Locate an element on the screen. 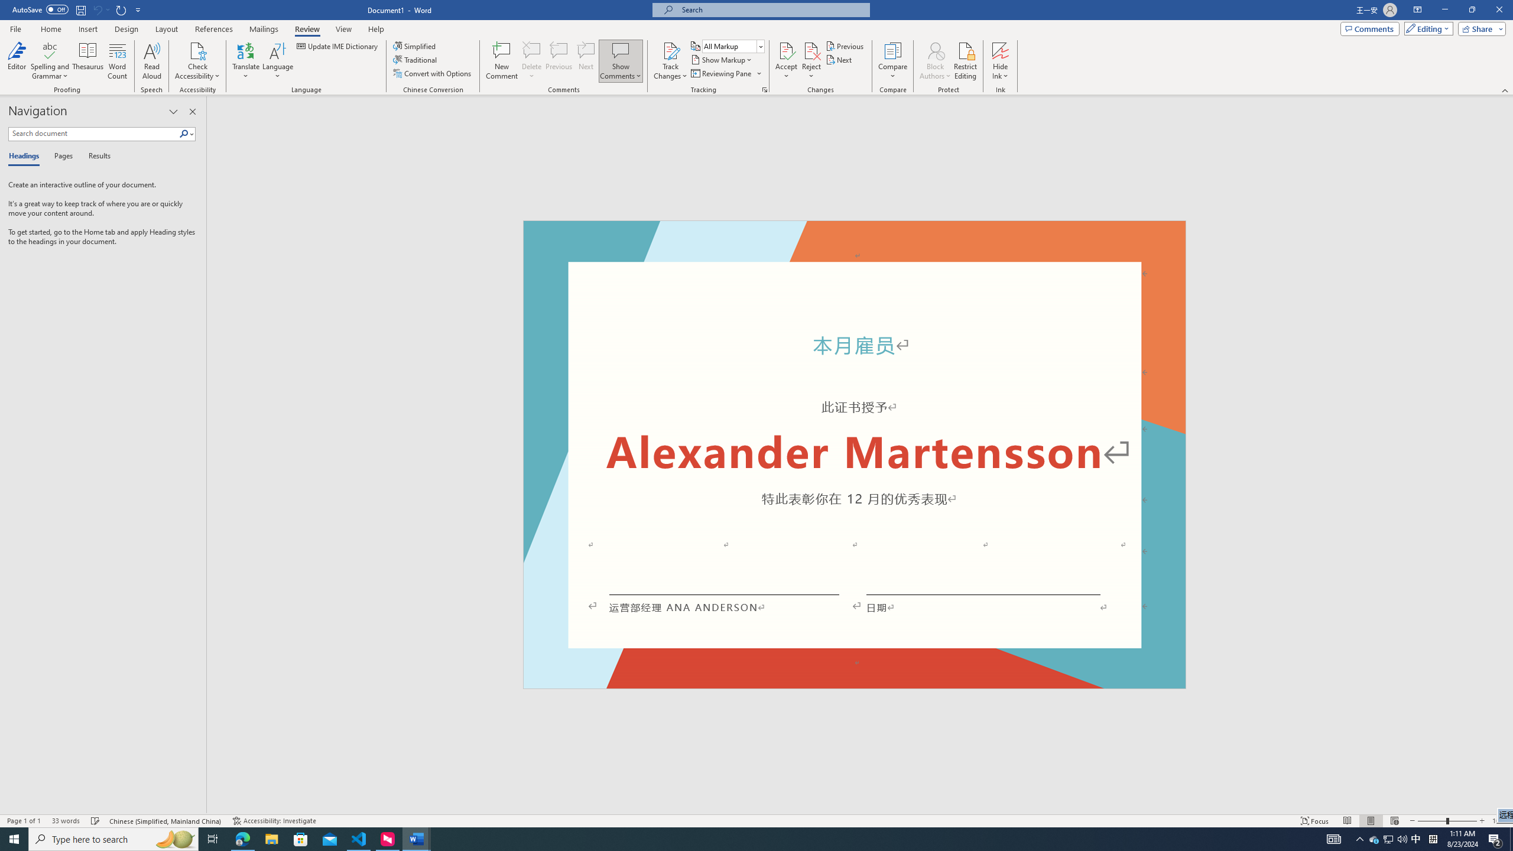 This screenshot has width=1513, height=851. Traditional is located at coordinates (416, 59).